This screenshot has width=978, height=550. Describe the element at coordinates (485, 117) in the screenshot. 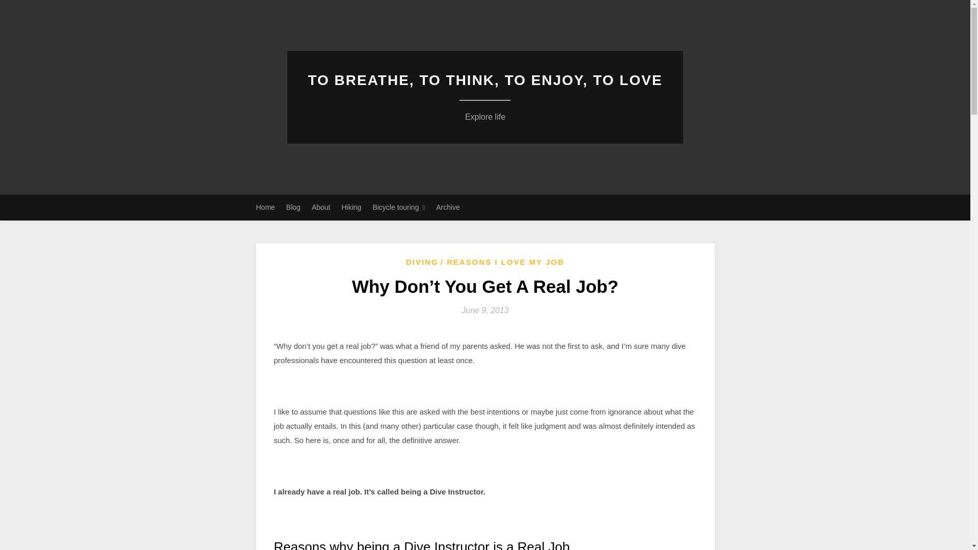

I see `DIVING` at that location.